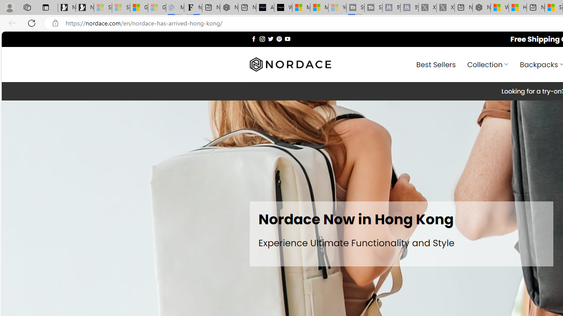 The width and height of the screenshot is (563, 316). Describe the element at coordinates (265, 8) in the screenshot. I see `AI Voice Changer for PC and Mac - Voice.ai` at that location.